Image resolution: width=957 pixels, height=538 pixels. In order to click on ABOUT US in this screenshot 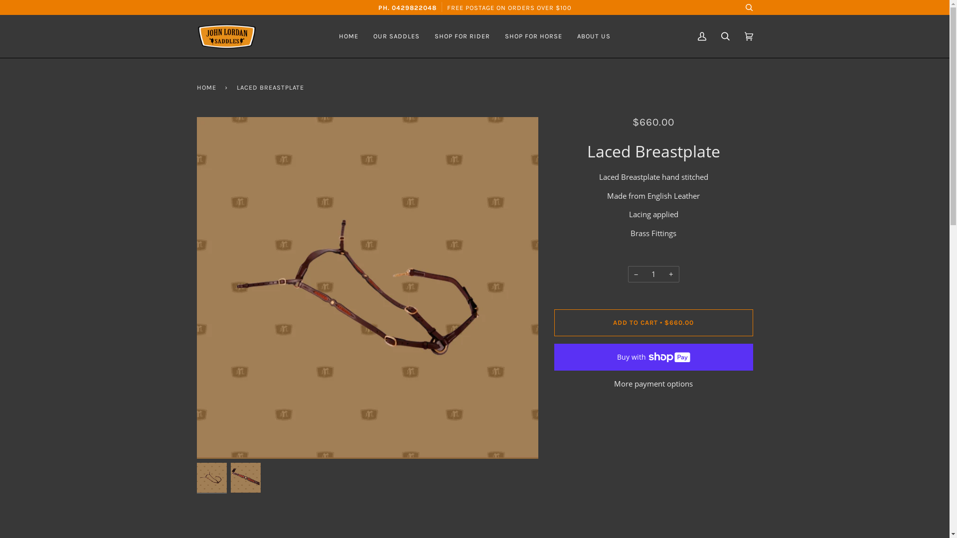, I will do `click(594, 36)`.